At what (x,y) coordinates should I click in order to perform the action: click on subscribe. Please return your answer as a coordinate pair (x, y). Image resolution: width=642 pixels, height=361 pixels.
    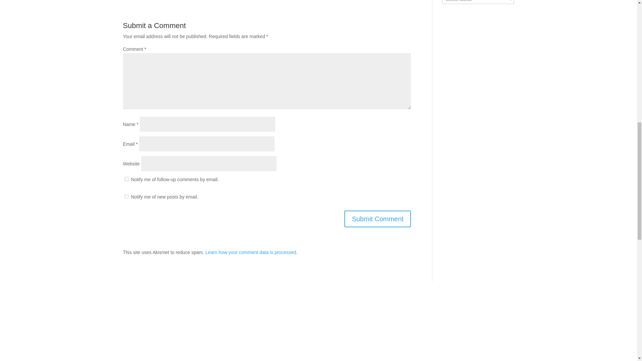
    Looking at the image, I should click on (126, 179).